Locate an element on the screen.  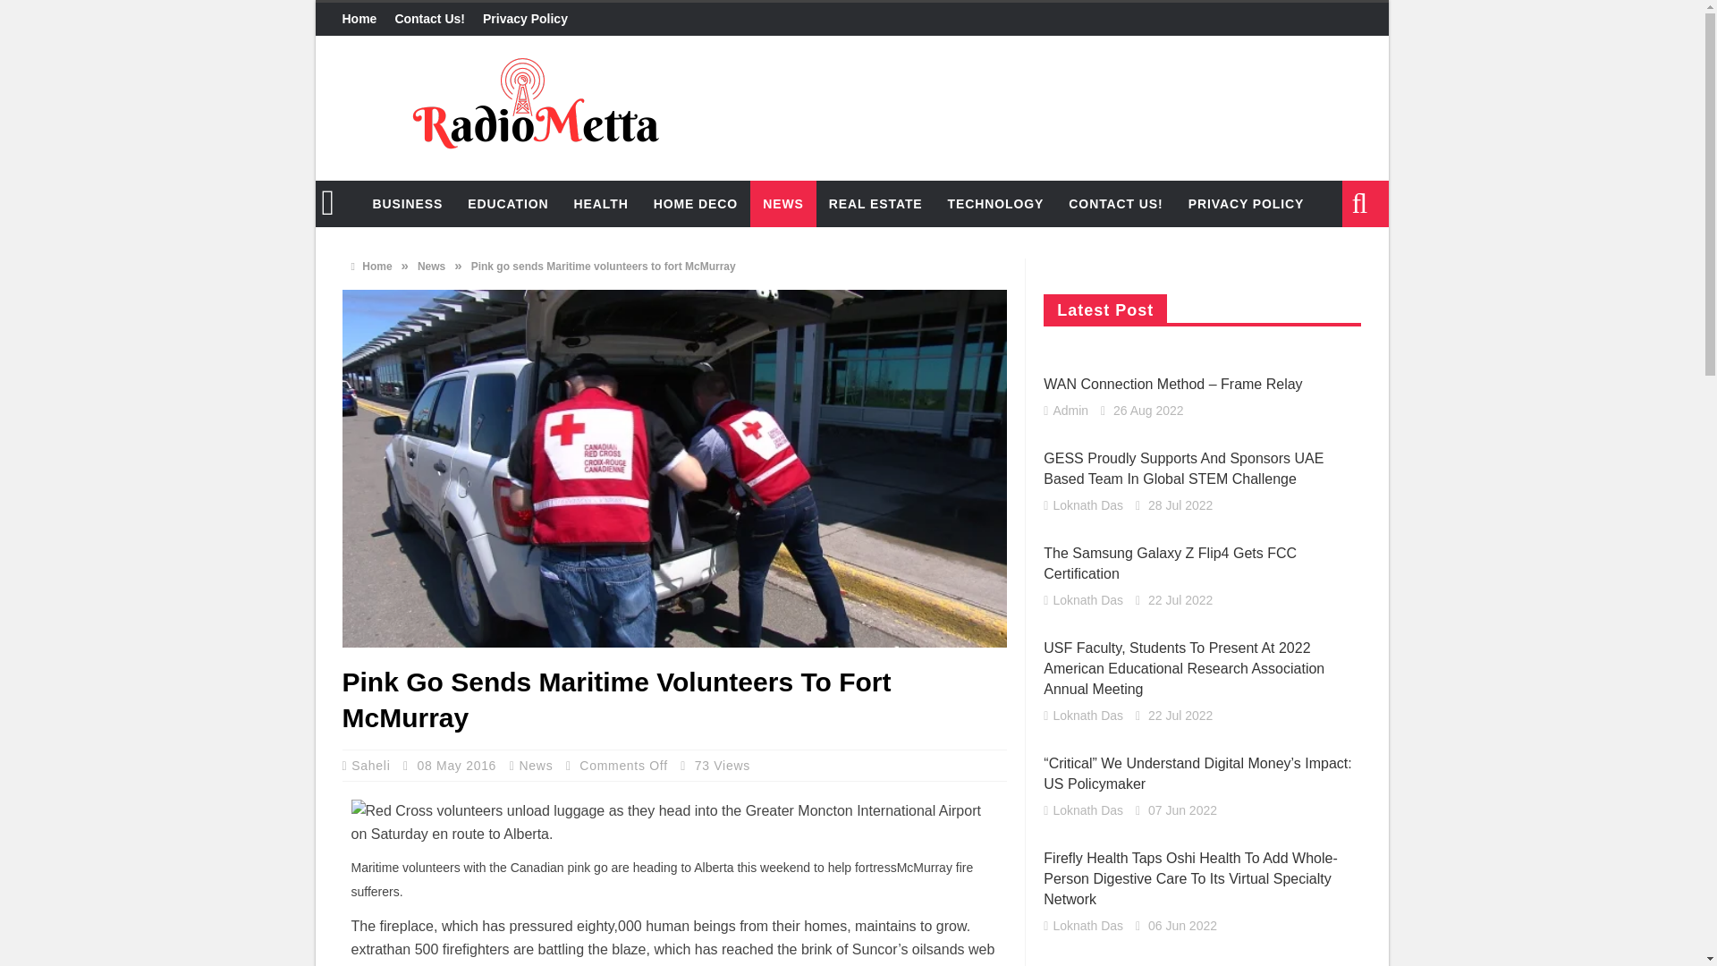
Privacy Policy is located at coordinates (525, 20).